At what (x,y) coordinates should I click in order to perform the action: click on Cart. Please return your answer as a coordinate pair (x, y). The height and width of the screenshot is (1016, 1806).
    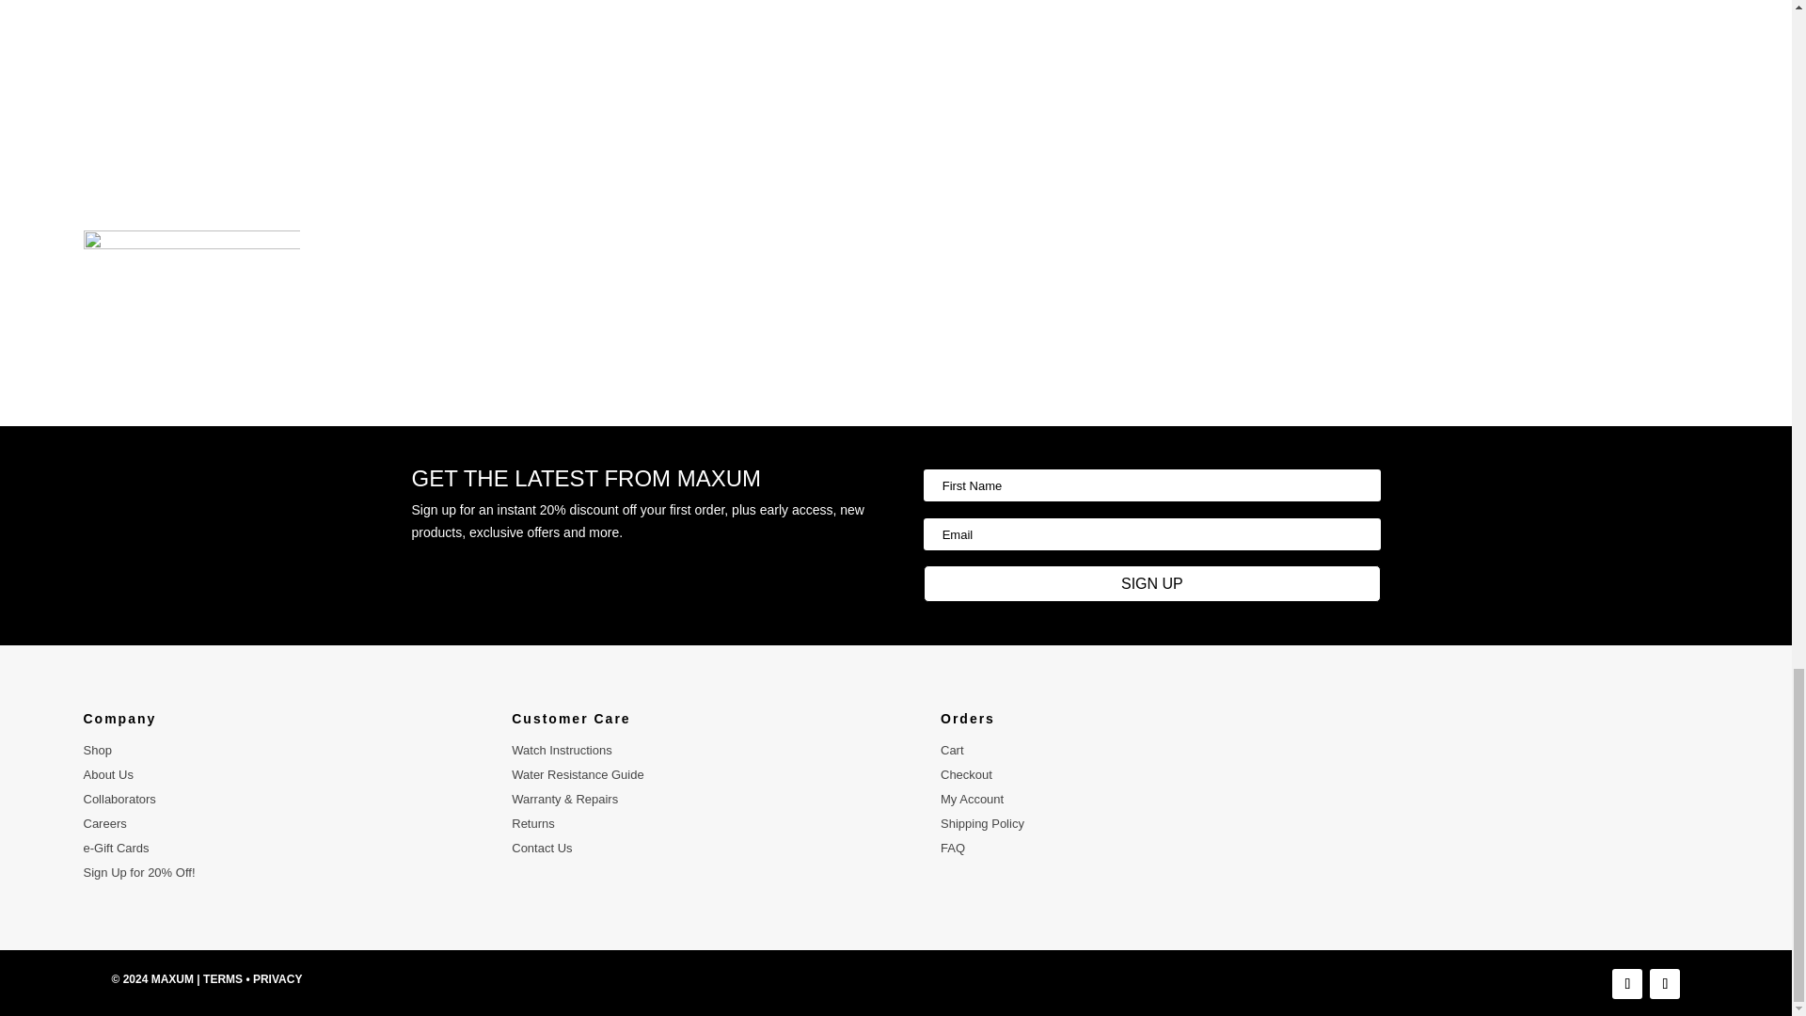
    Looking at the image, I should click on (952, 749).